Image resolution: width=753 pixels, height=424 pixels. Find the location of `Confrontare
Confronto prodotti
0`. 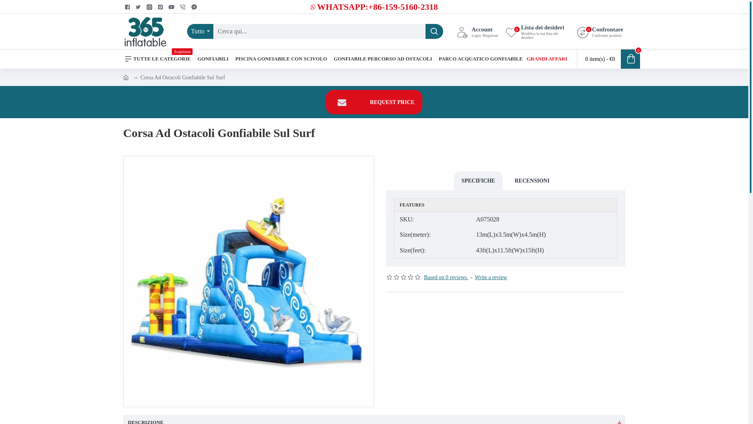

Confrontare
Confronto prodotti
0 is located at coordinates (600, 31).